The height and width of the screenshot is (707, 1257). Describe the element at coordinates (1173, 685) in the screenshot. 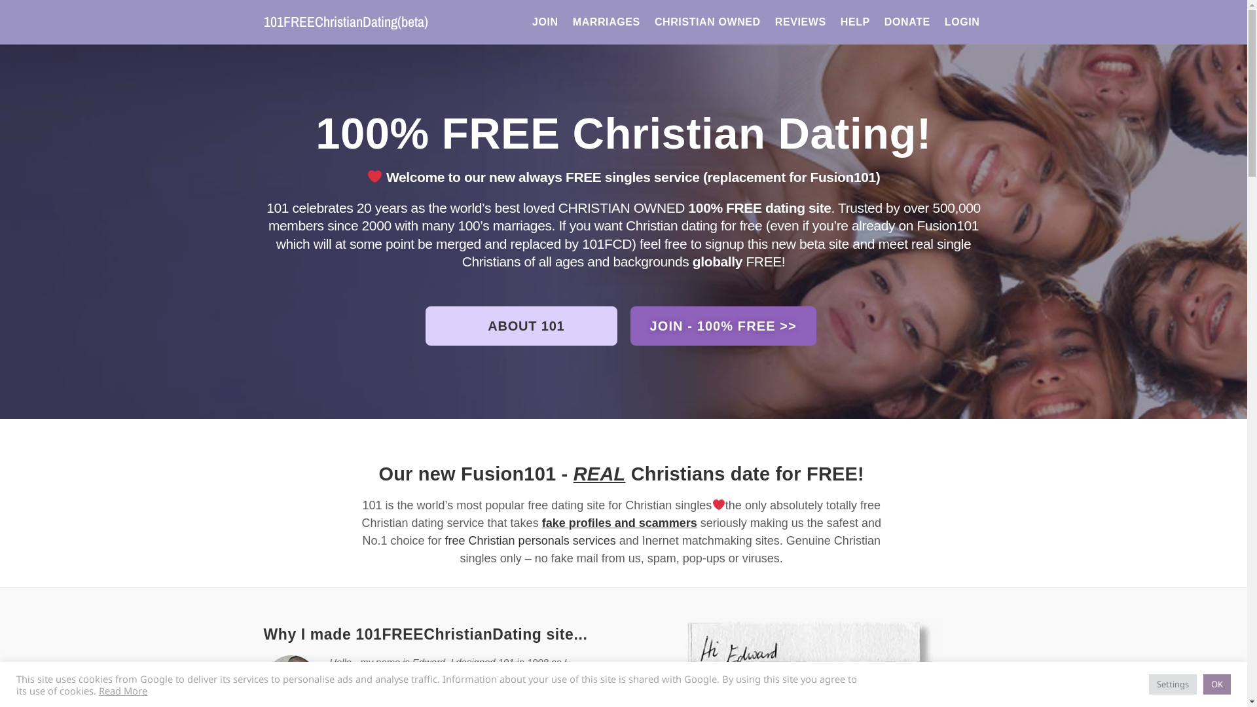

I see `Settings` at that location.